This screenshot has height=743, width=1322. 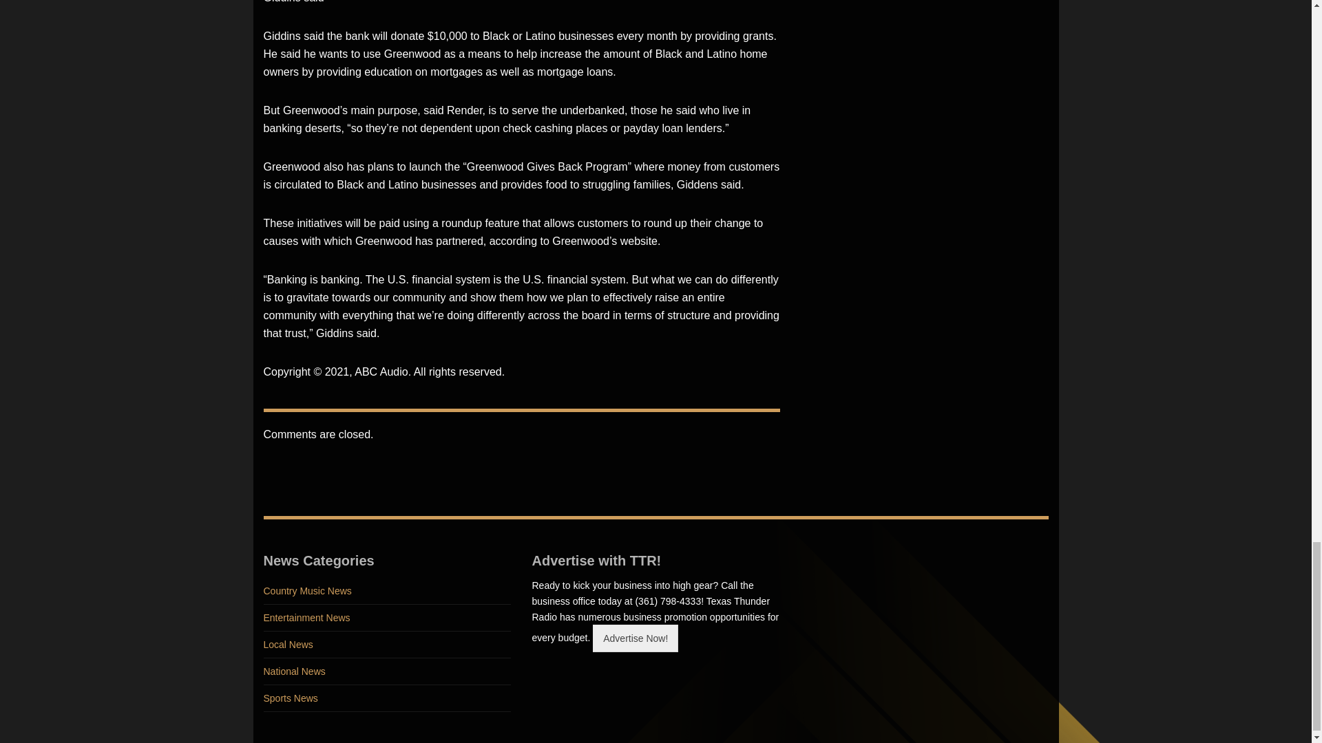 What do you see at coordinates (387, 671) in the screenshot?
I see `National News` at bounding box center [387, 671].